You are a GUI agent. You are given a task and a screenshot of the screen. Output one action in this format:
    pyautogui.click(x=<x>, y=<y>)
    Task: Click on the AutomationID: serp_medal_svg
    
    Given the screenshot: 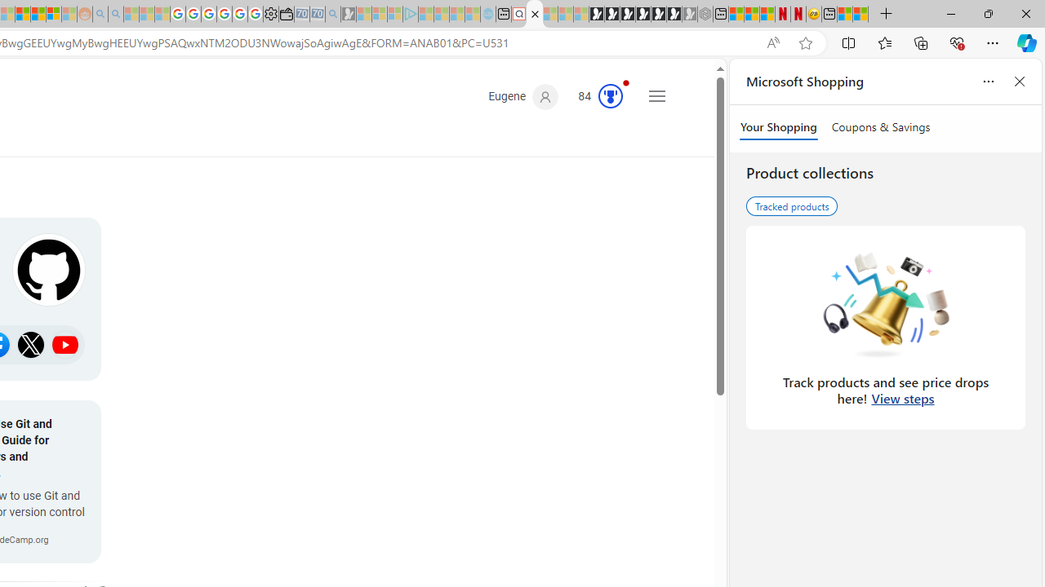 What is the action you would take?
    pyautogui.click(x=611, y=96)
    